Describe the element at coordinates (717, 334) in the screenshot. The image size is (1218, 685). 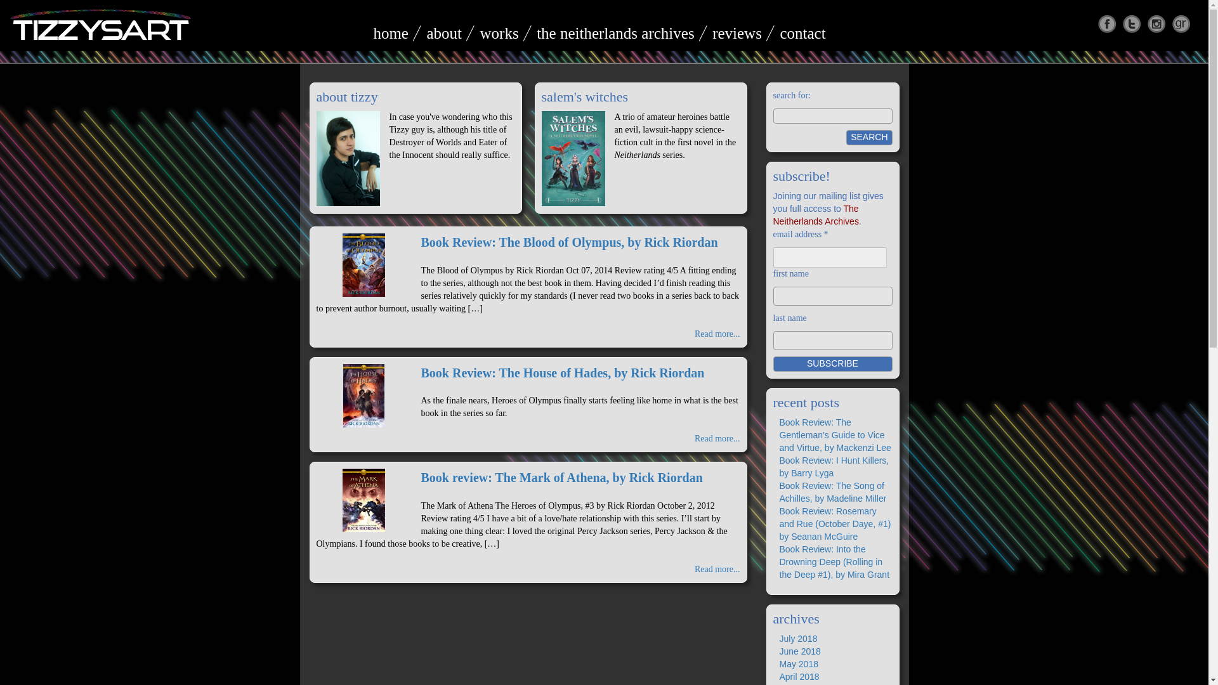
I see `Read more...` at that location.